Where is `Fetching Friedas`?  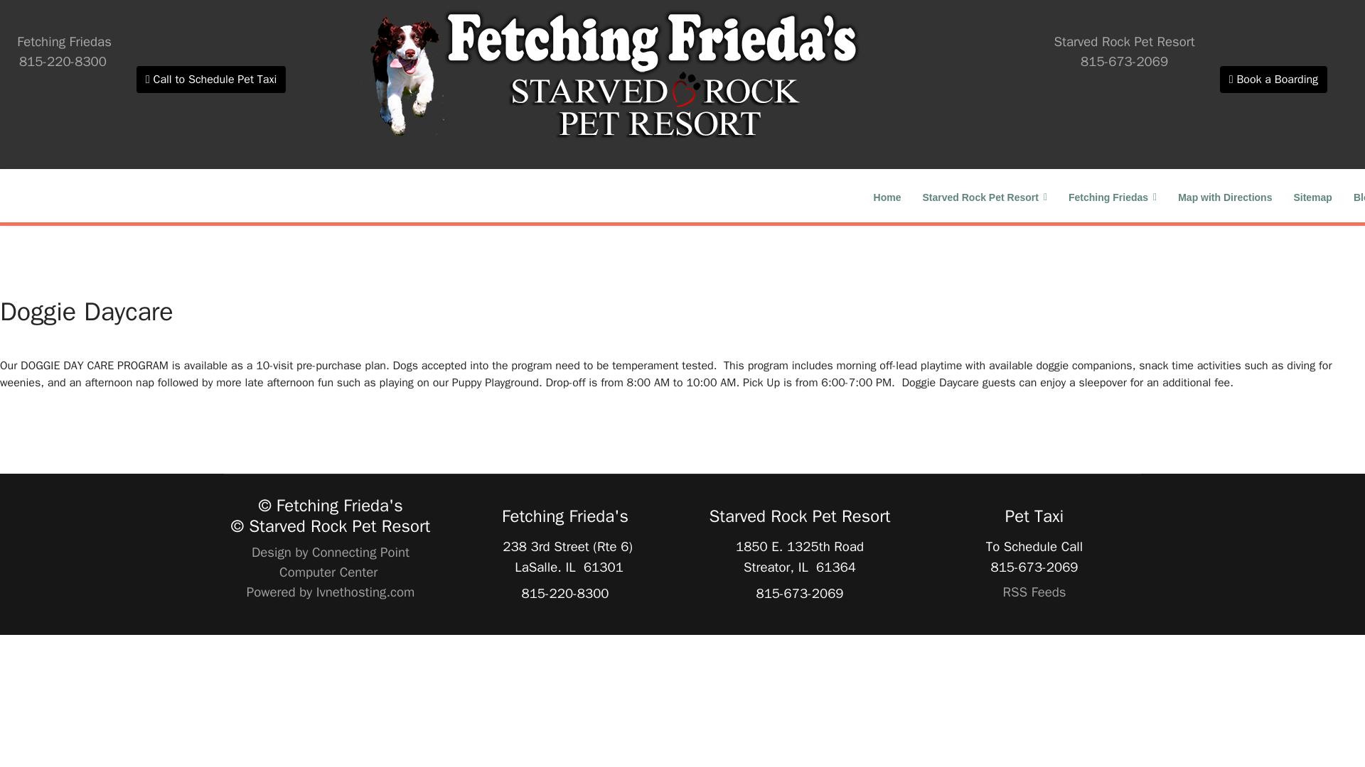 Fetching Friedas is located at coordinates (1112, 197).